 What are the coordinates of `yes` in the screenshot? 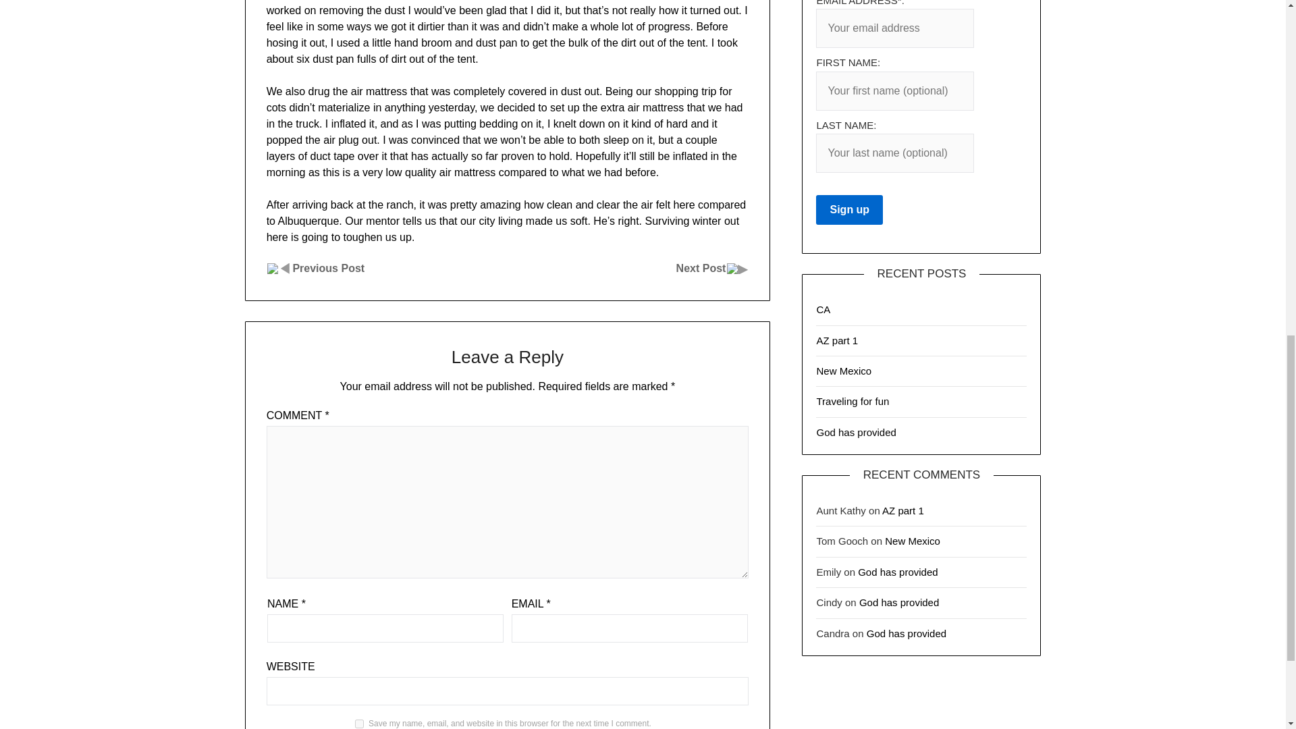 It's located at (359, 724).